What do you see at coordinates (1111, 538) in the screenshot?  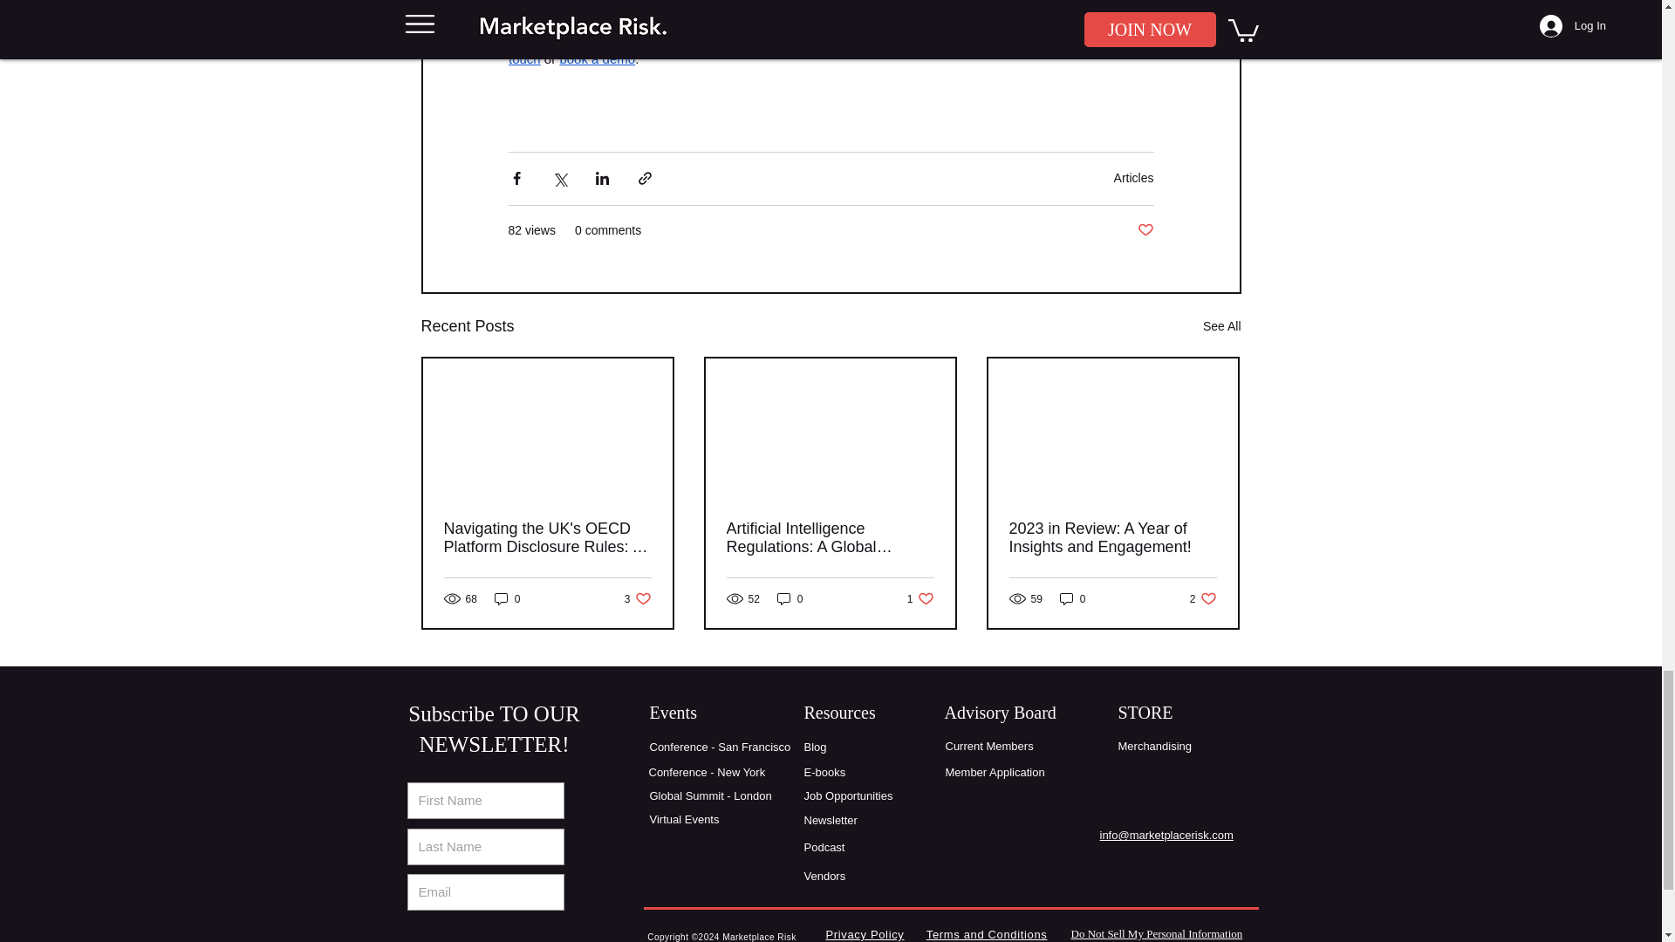 I see `Articles` at bounding box center [1111, 538].